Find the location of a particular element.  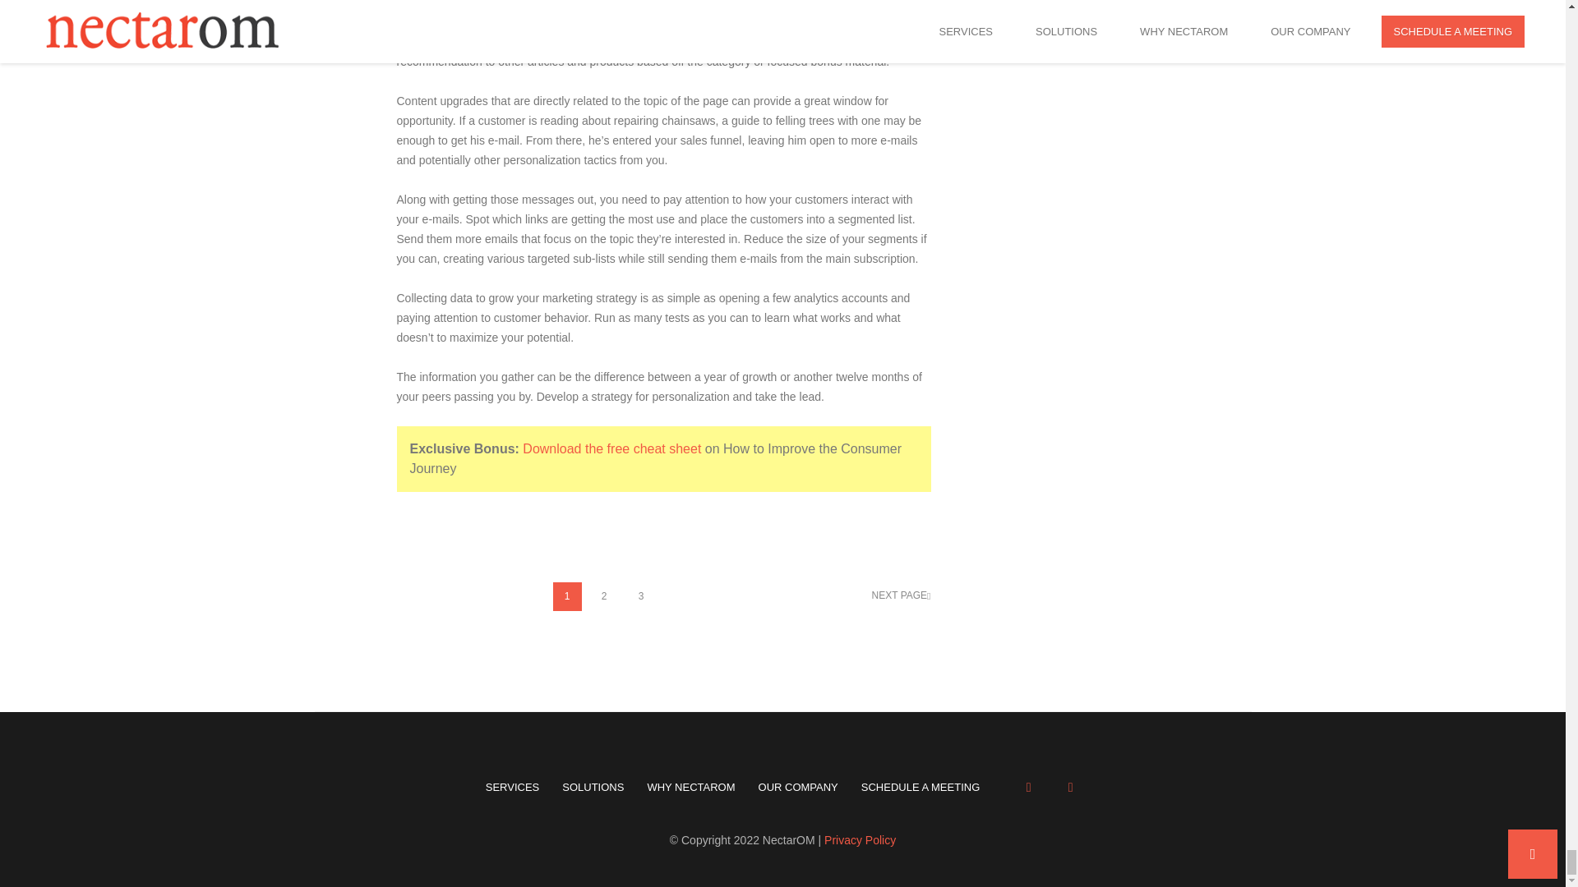

Twitter is located at coordinates (1029, 787).